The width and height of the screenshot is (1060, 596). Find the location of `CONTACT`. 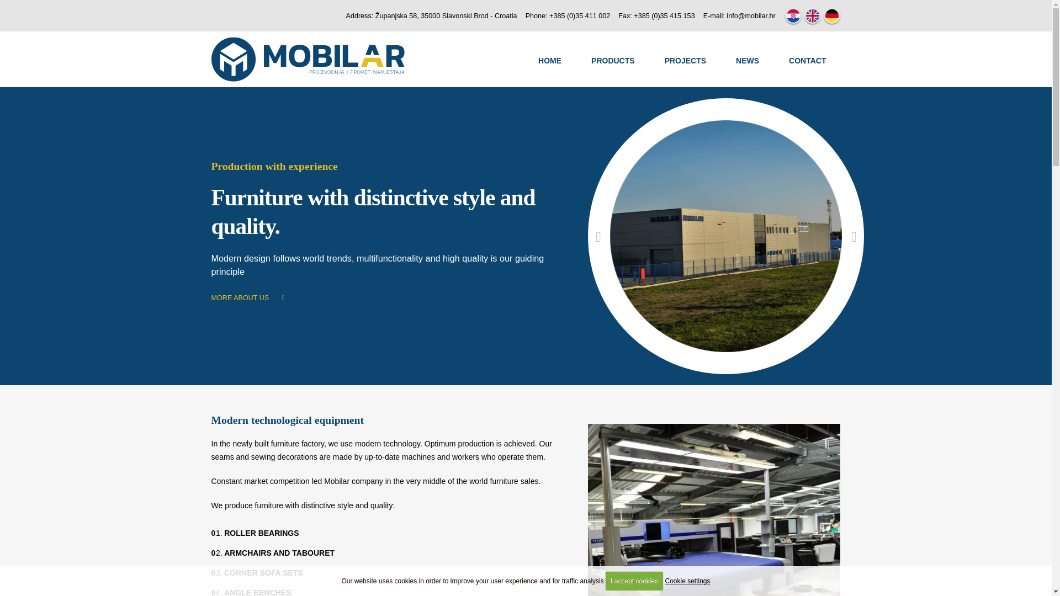

CONTACT is located at coordinates (807, 61).